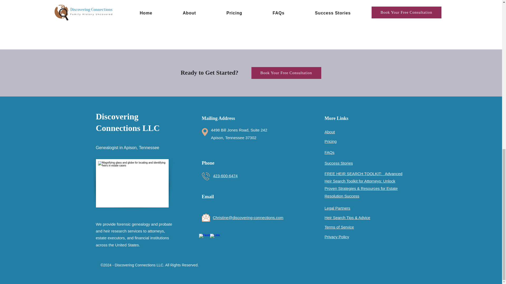 The height and width of the screenshot is (284, 506). What do you see at coordinates (330, 131) in the screenshot?
I see `About` at bounding box center [330, 131].